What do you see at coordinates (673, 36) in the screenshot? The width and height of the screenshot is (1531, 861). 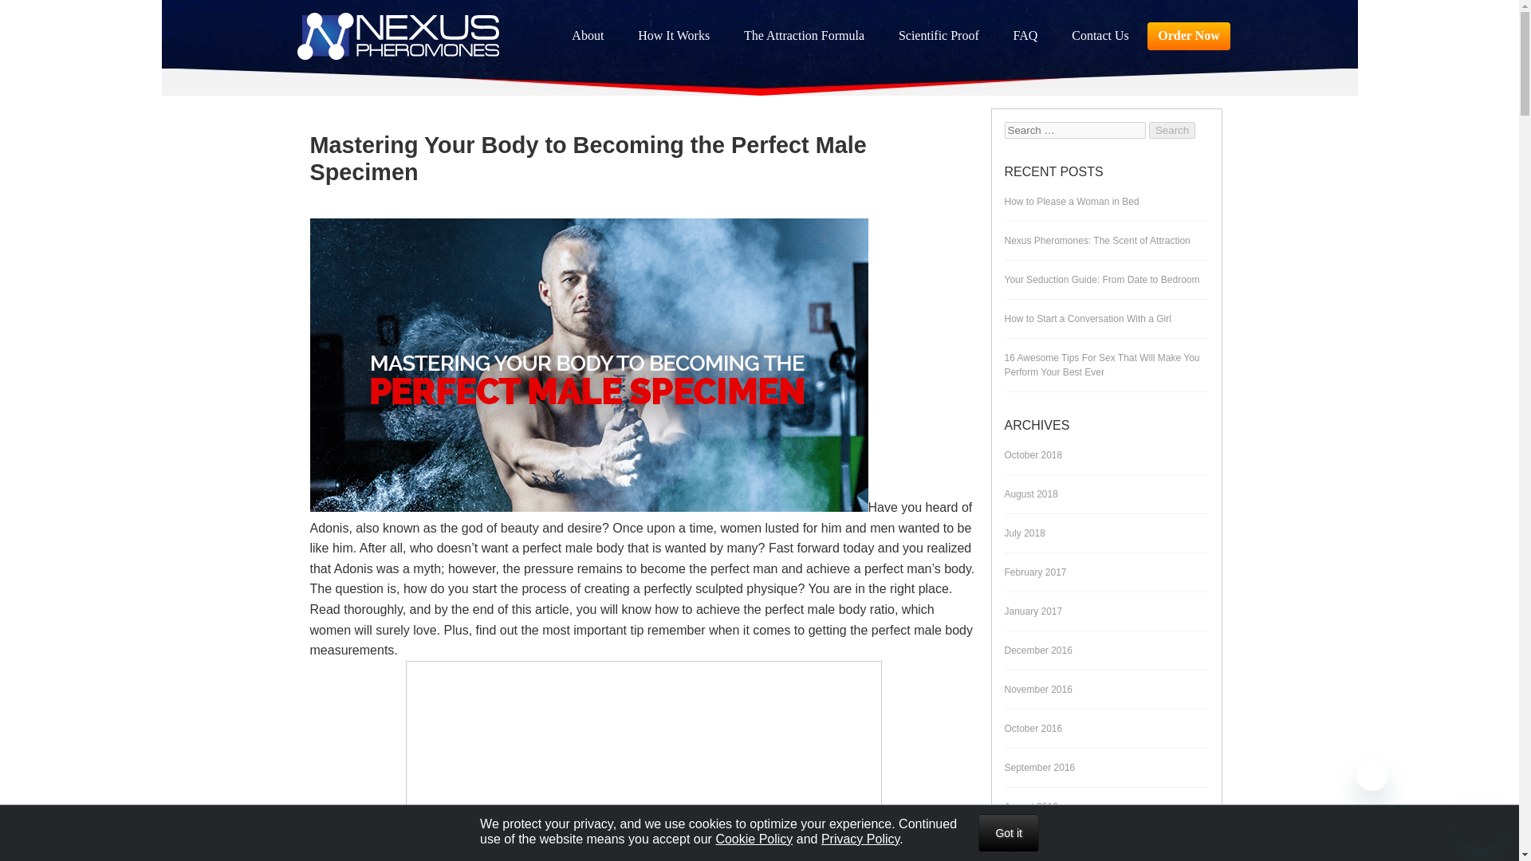 I see `How It Works` at bounding box center [673, 36].